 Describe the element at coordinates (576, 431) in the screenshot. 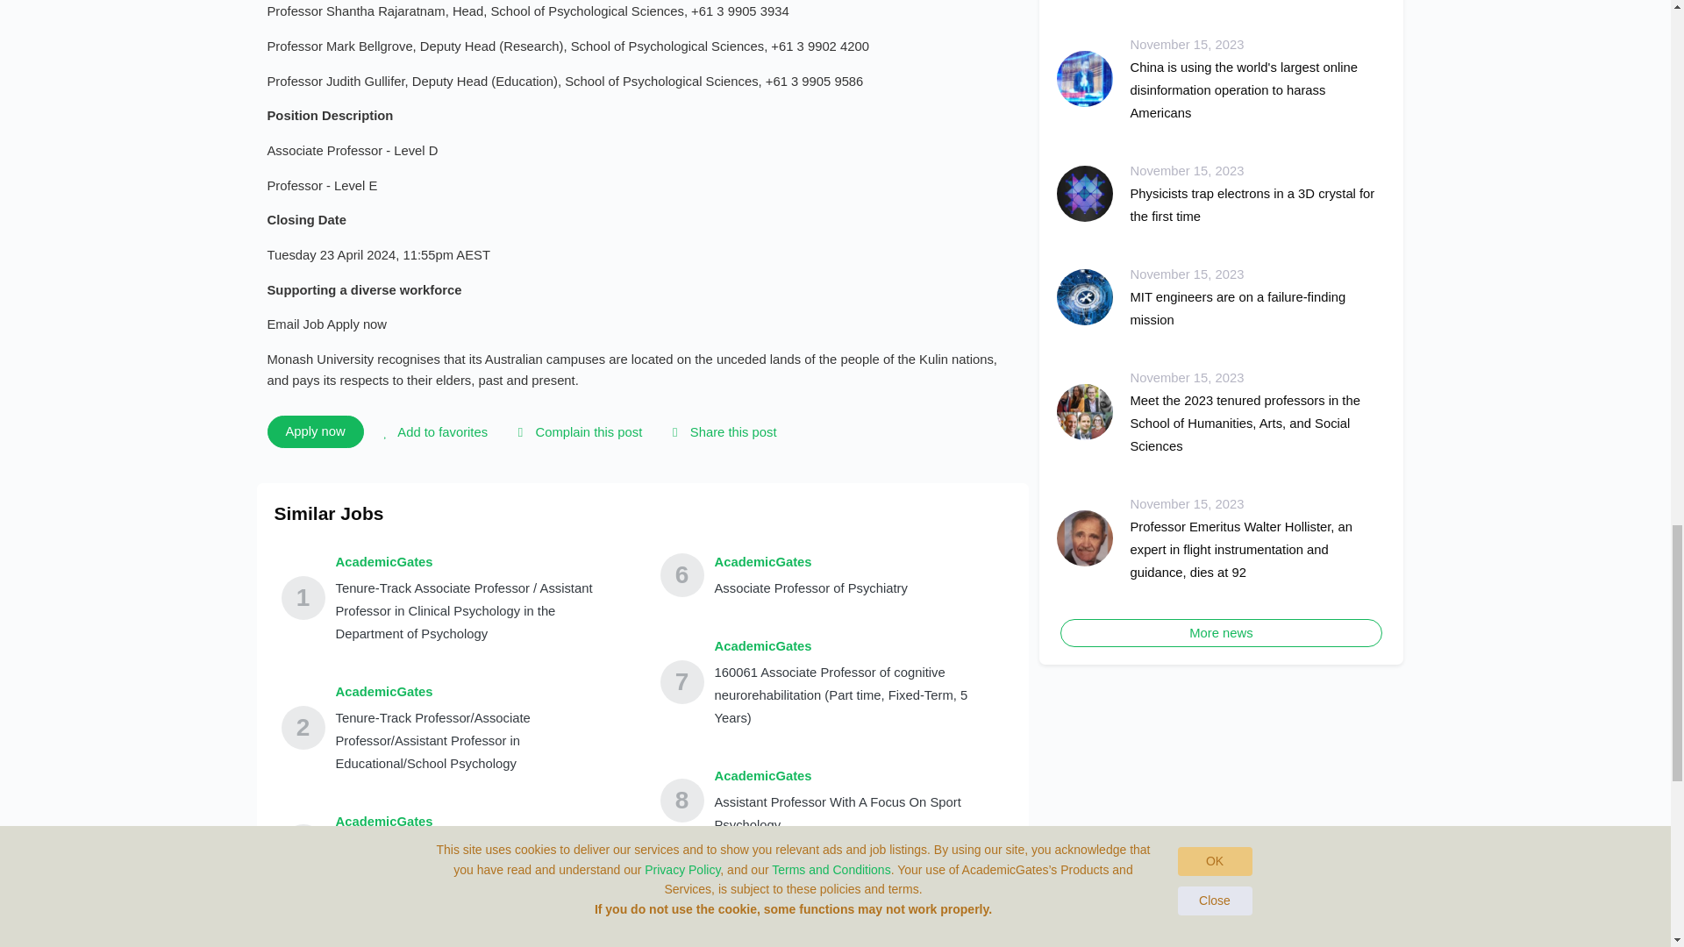

I see `Complain this post` at that location.